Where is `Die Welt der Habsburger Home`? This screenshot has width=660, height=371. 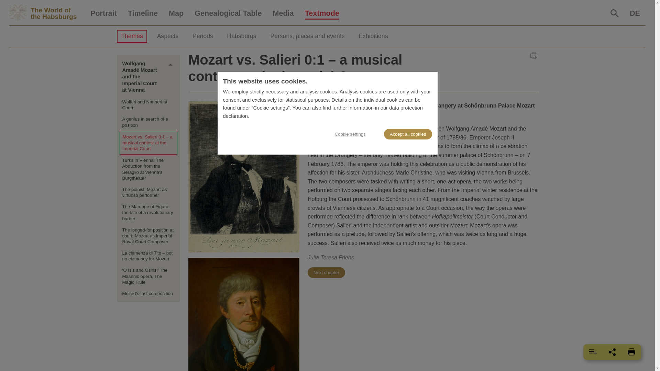
Die Welt der Habsburger Home is located at coordinates (47, 13).